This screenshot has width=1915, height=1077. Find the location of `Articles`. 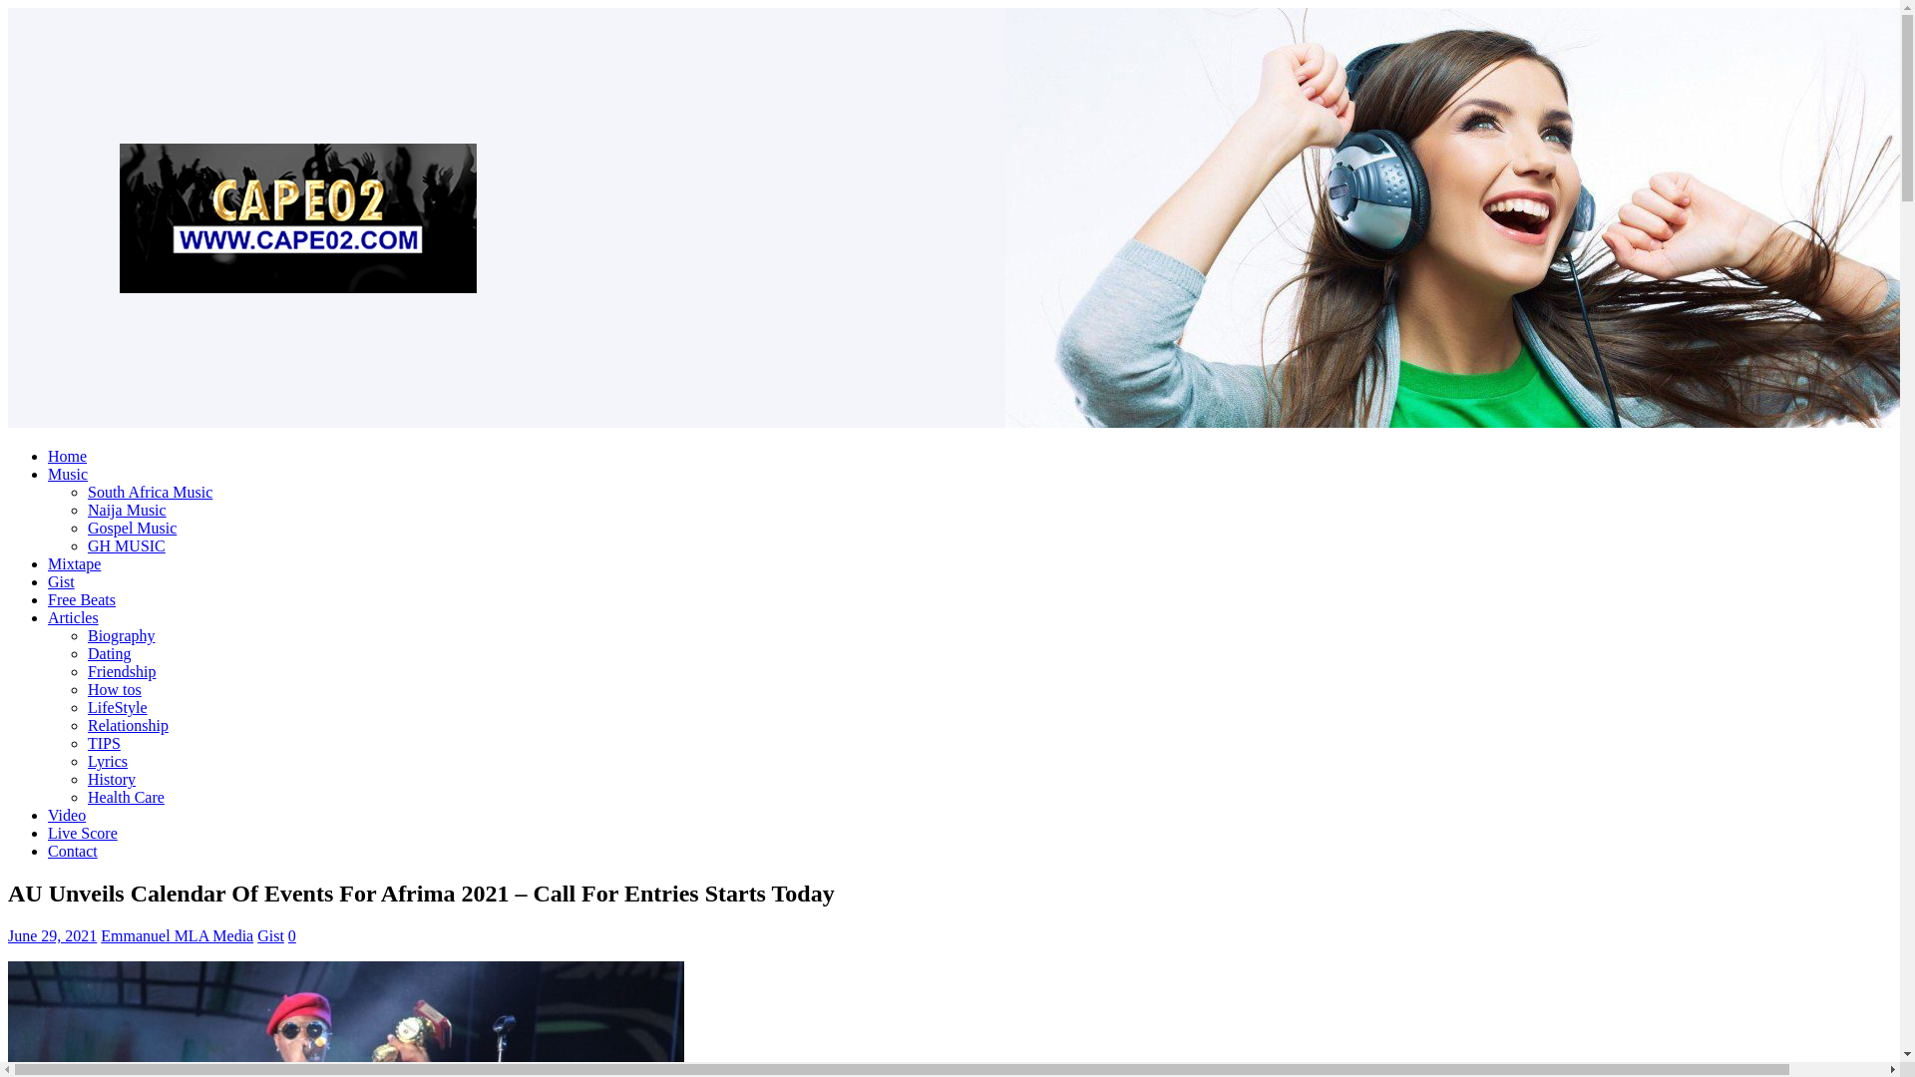

Articles is located at coordinates (74, 617).